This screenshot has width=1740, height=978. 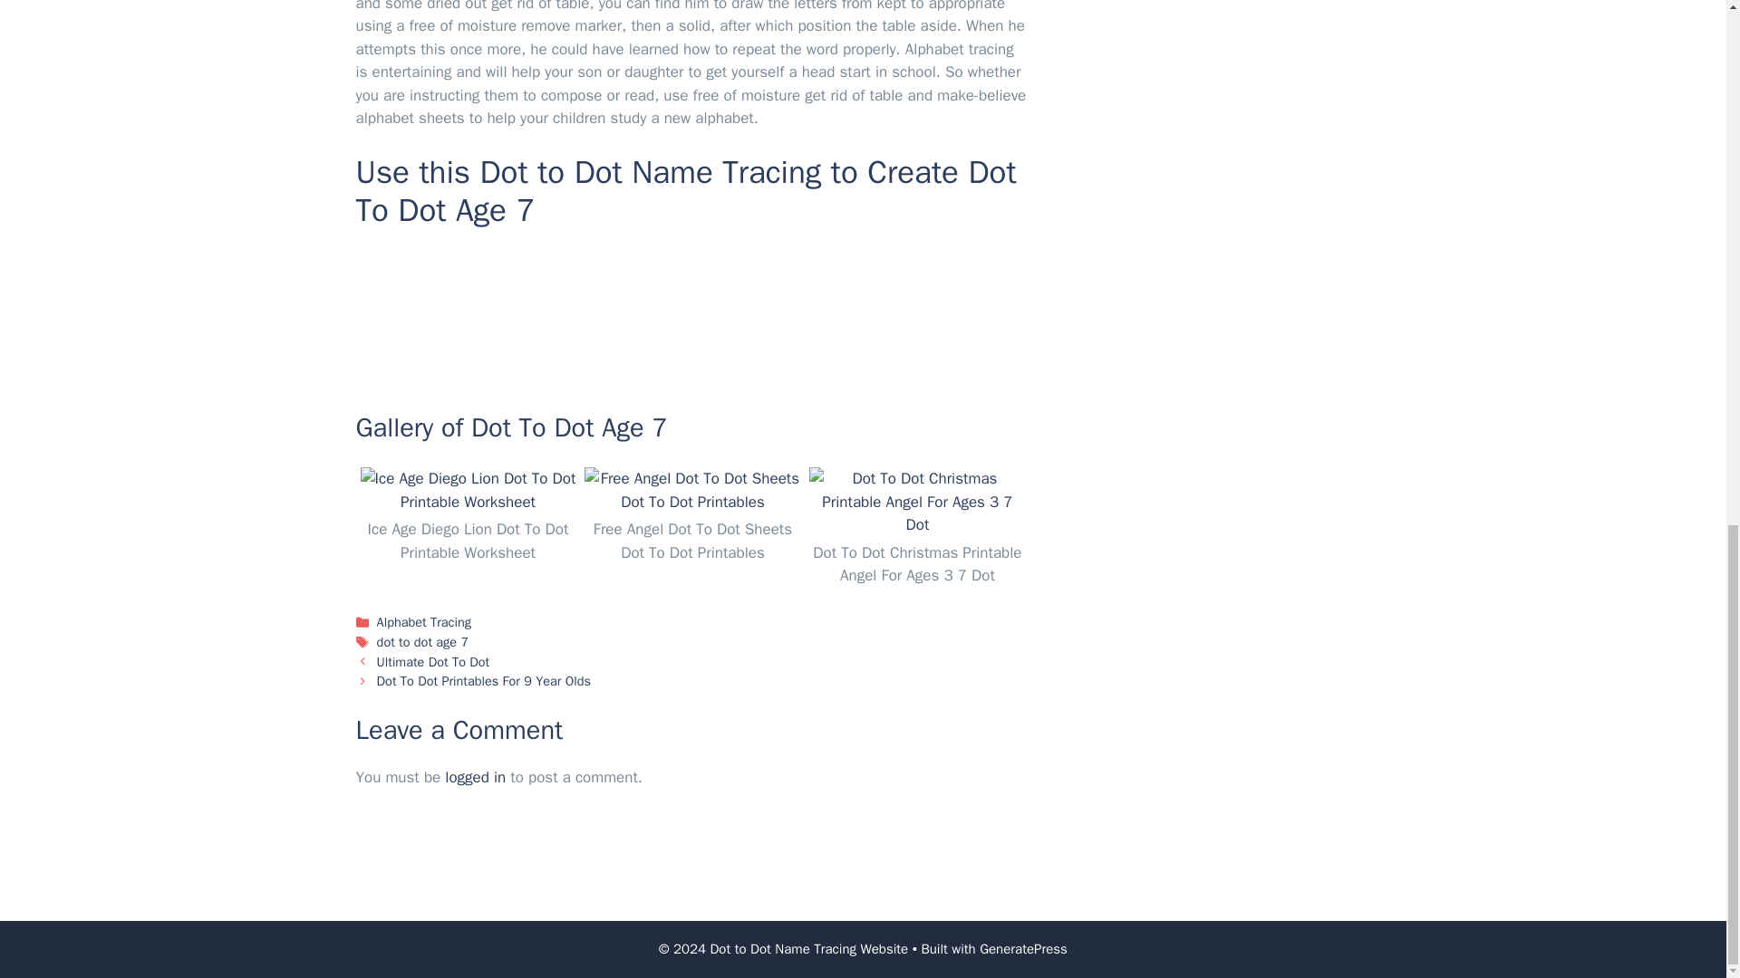 I want to click on Ultimate Dot To Dot, so click(x=433, y=661).